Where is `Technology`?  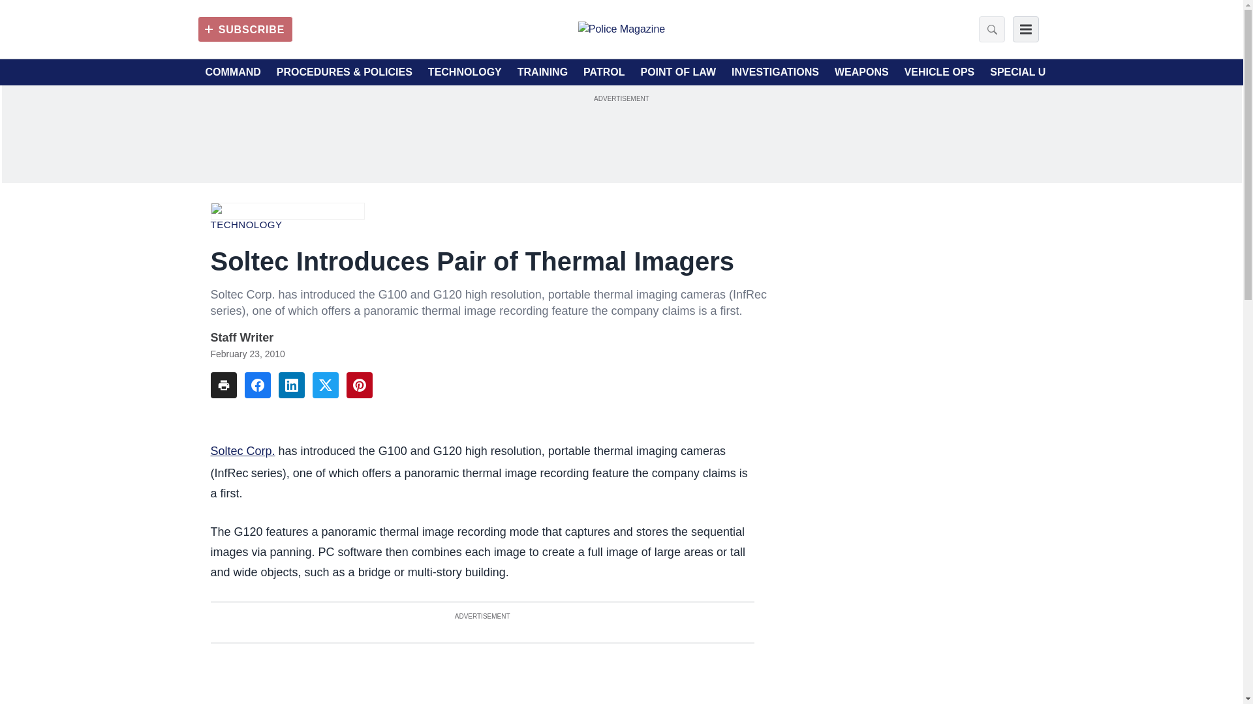
Technology is located at coordinates (246, 224).